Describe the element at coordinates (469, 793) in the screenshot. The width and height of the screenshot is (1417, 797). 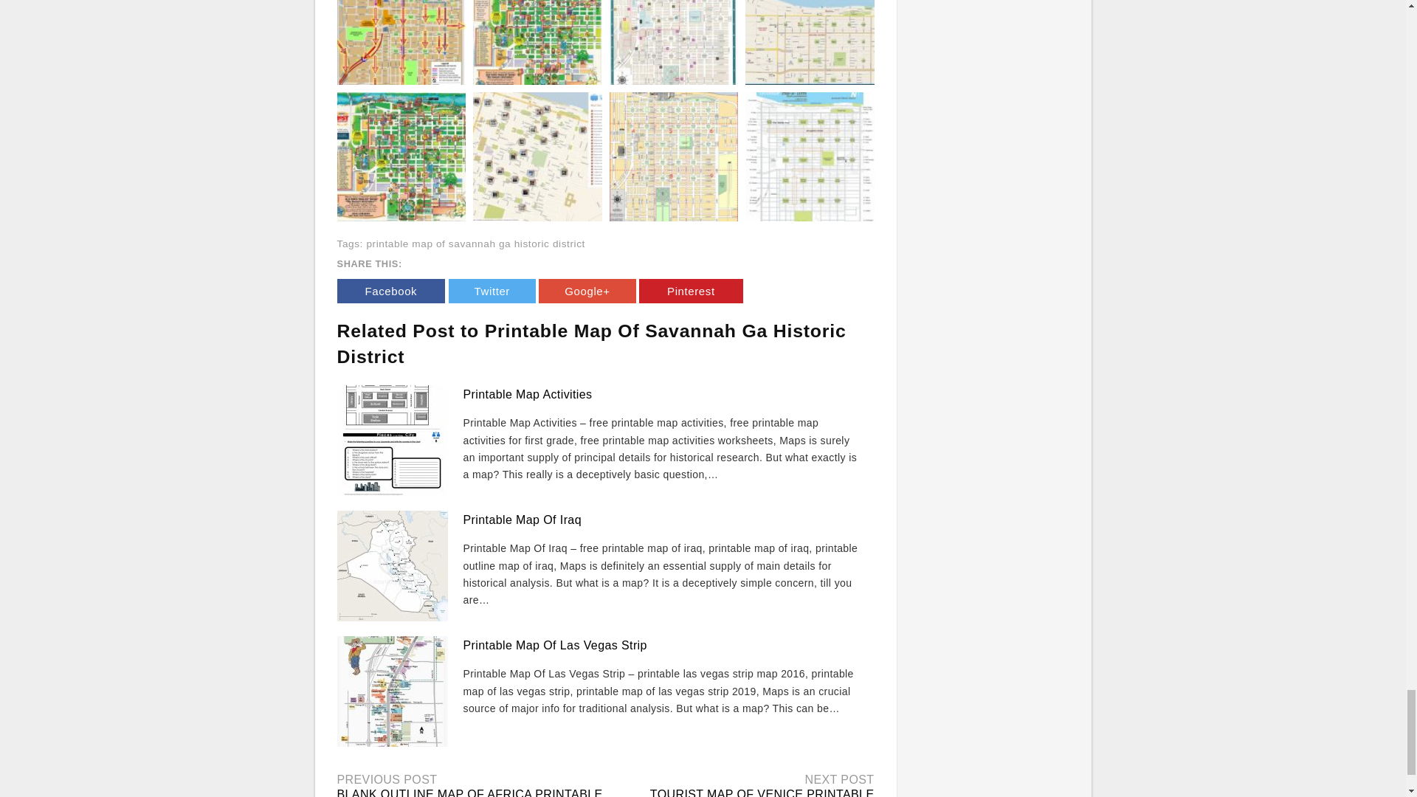
I see `BLANK OUTLINE MAP OF AFRICA PRINTABLE` at that location.